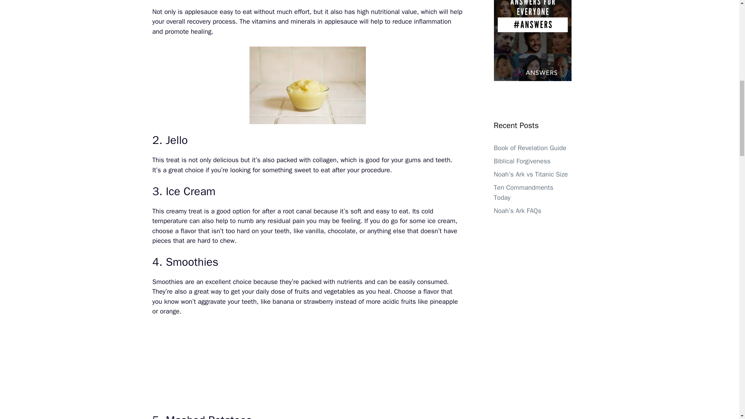  Describe the element at coordinates (307, 365) in the screenshot. I see `things to eat after a root canal - Answers For Everyone` at that location.